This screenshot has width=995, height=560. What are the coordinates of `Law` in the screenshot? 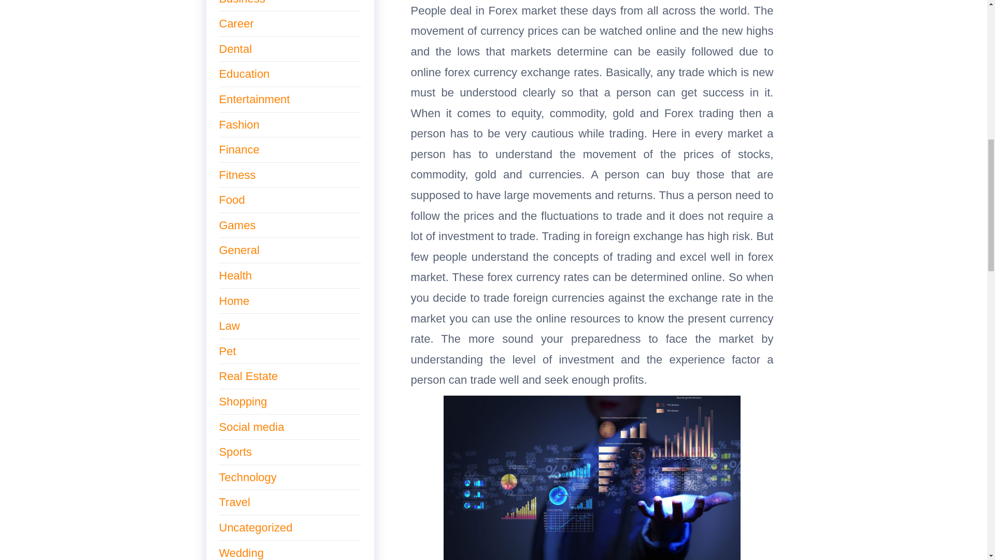 It's located at (229, 326).